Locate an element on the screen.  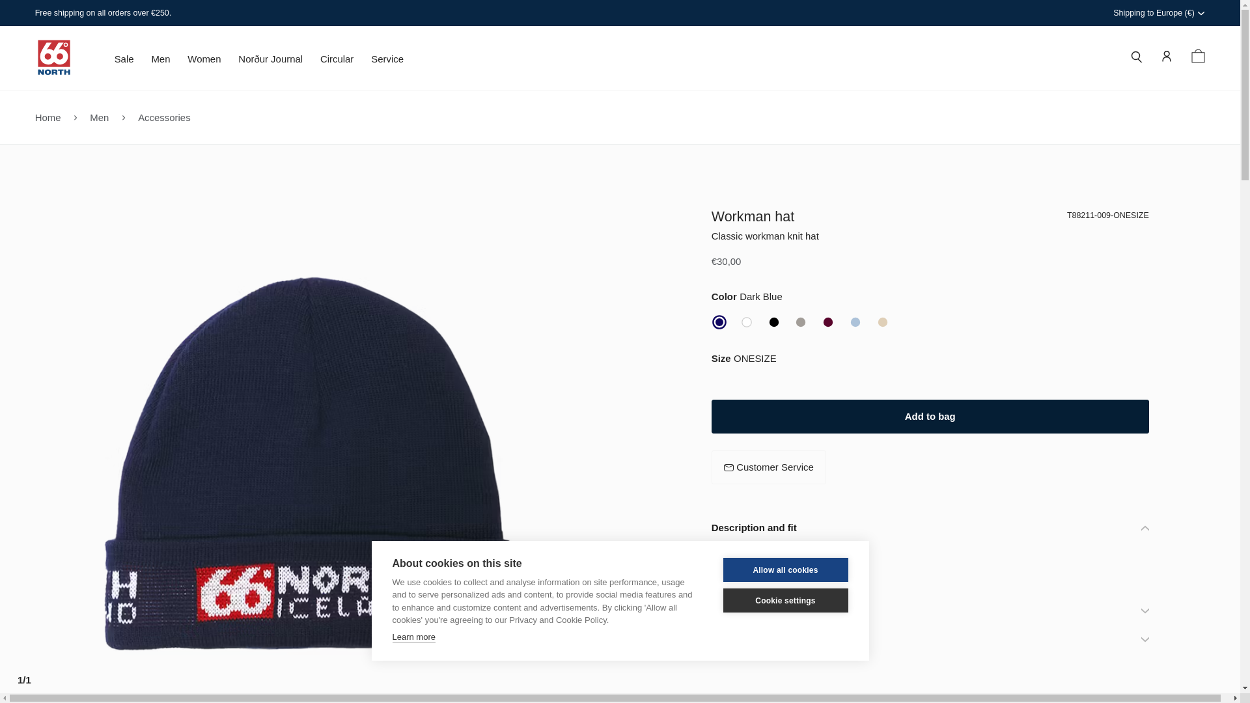
Allow all cookies is located at coordinates (785, 611).